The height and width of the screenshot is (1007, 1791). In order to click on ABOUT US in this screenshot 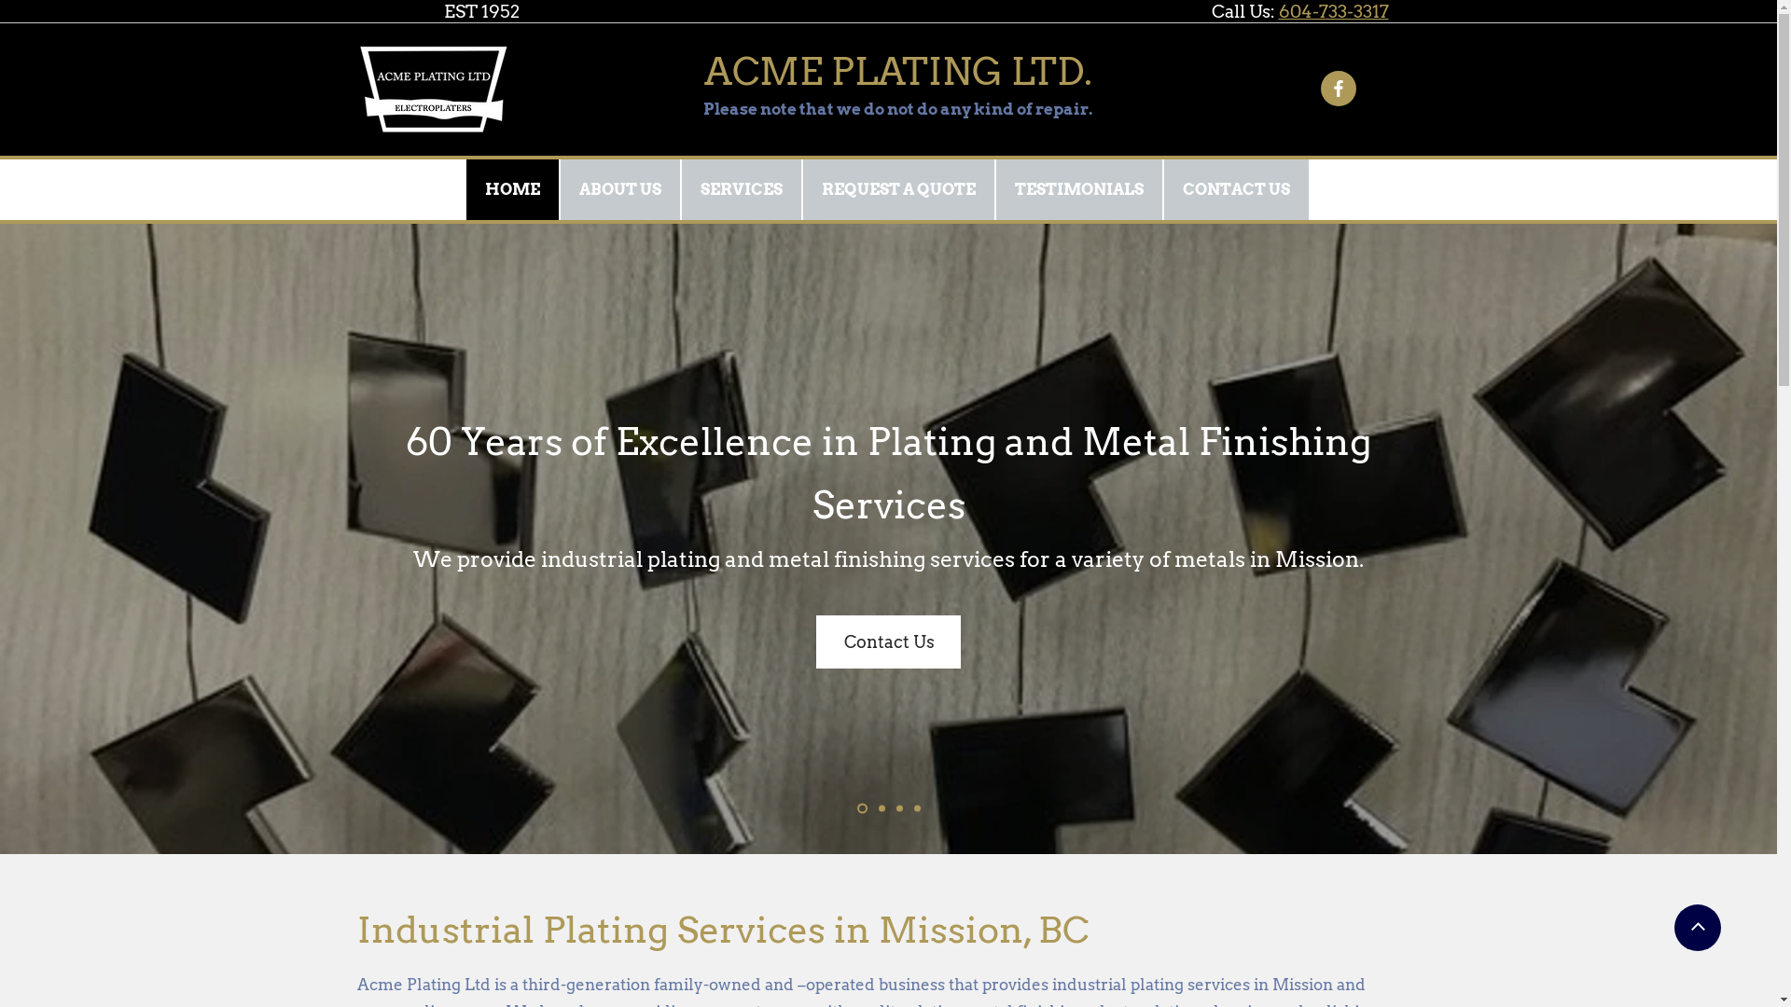, I will do `click(620, 190)`.